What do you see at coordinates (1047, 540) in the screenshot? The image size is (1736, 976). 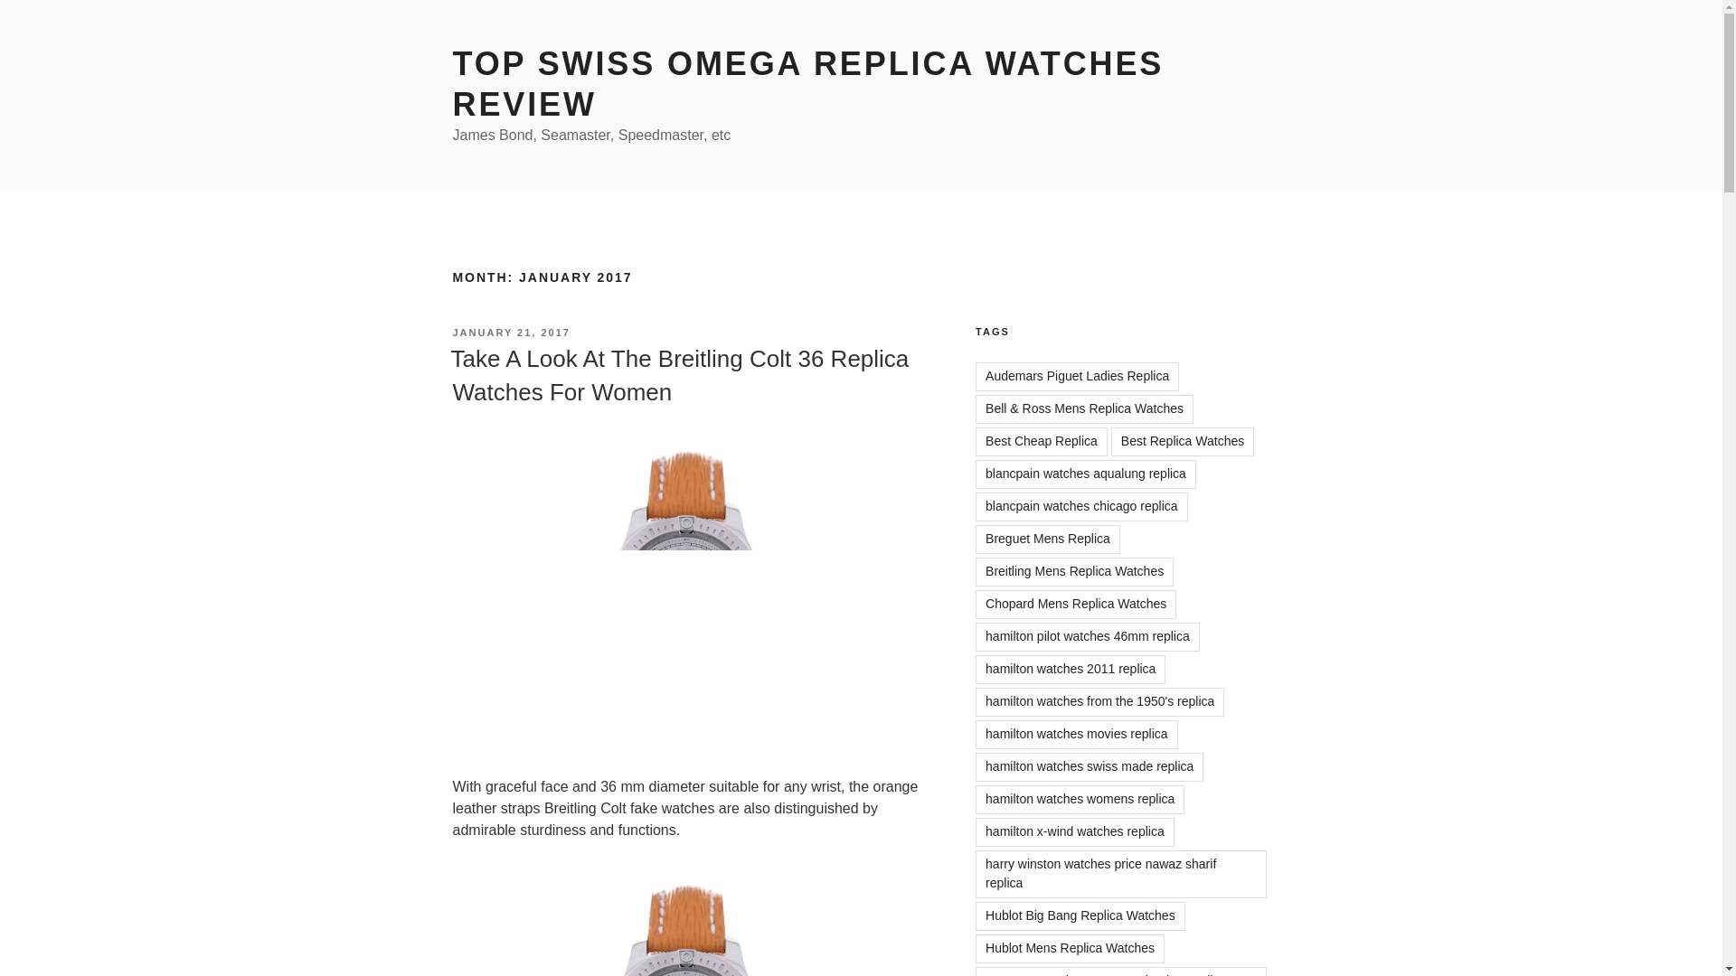 I see `Breguet Mens Replica` at bounding box center [1047, 540].